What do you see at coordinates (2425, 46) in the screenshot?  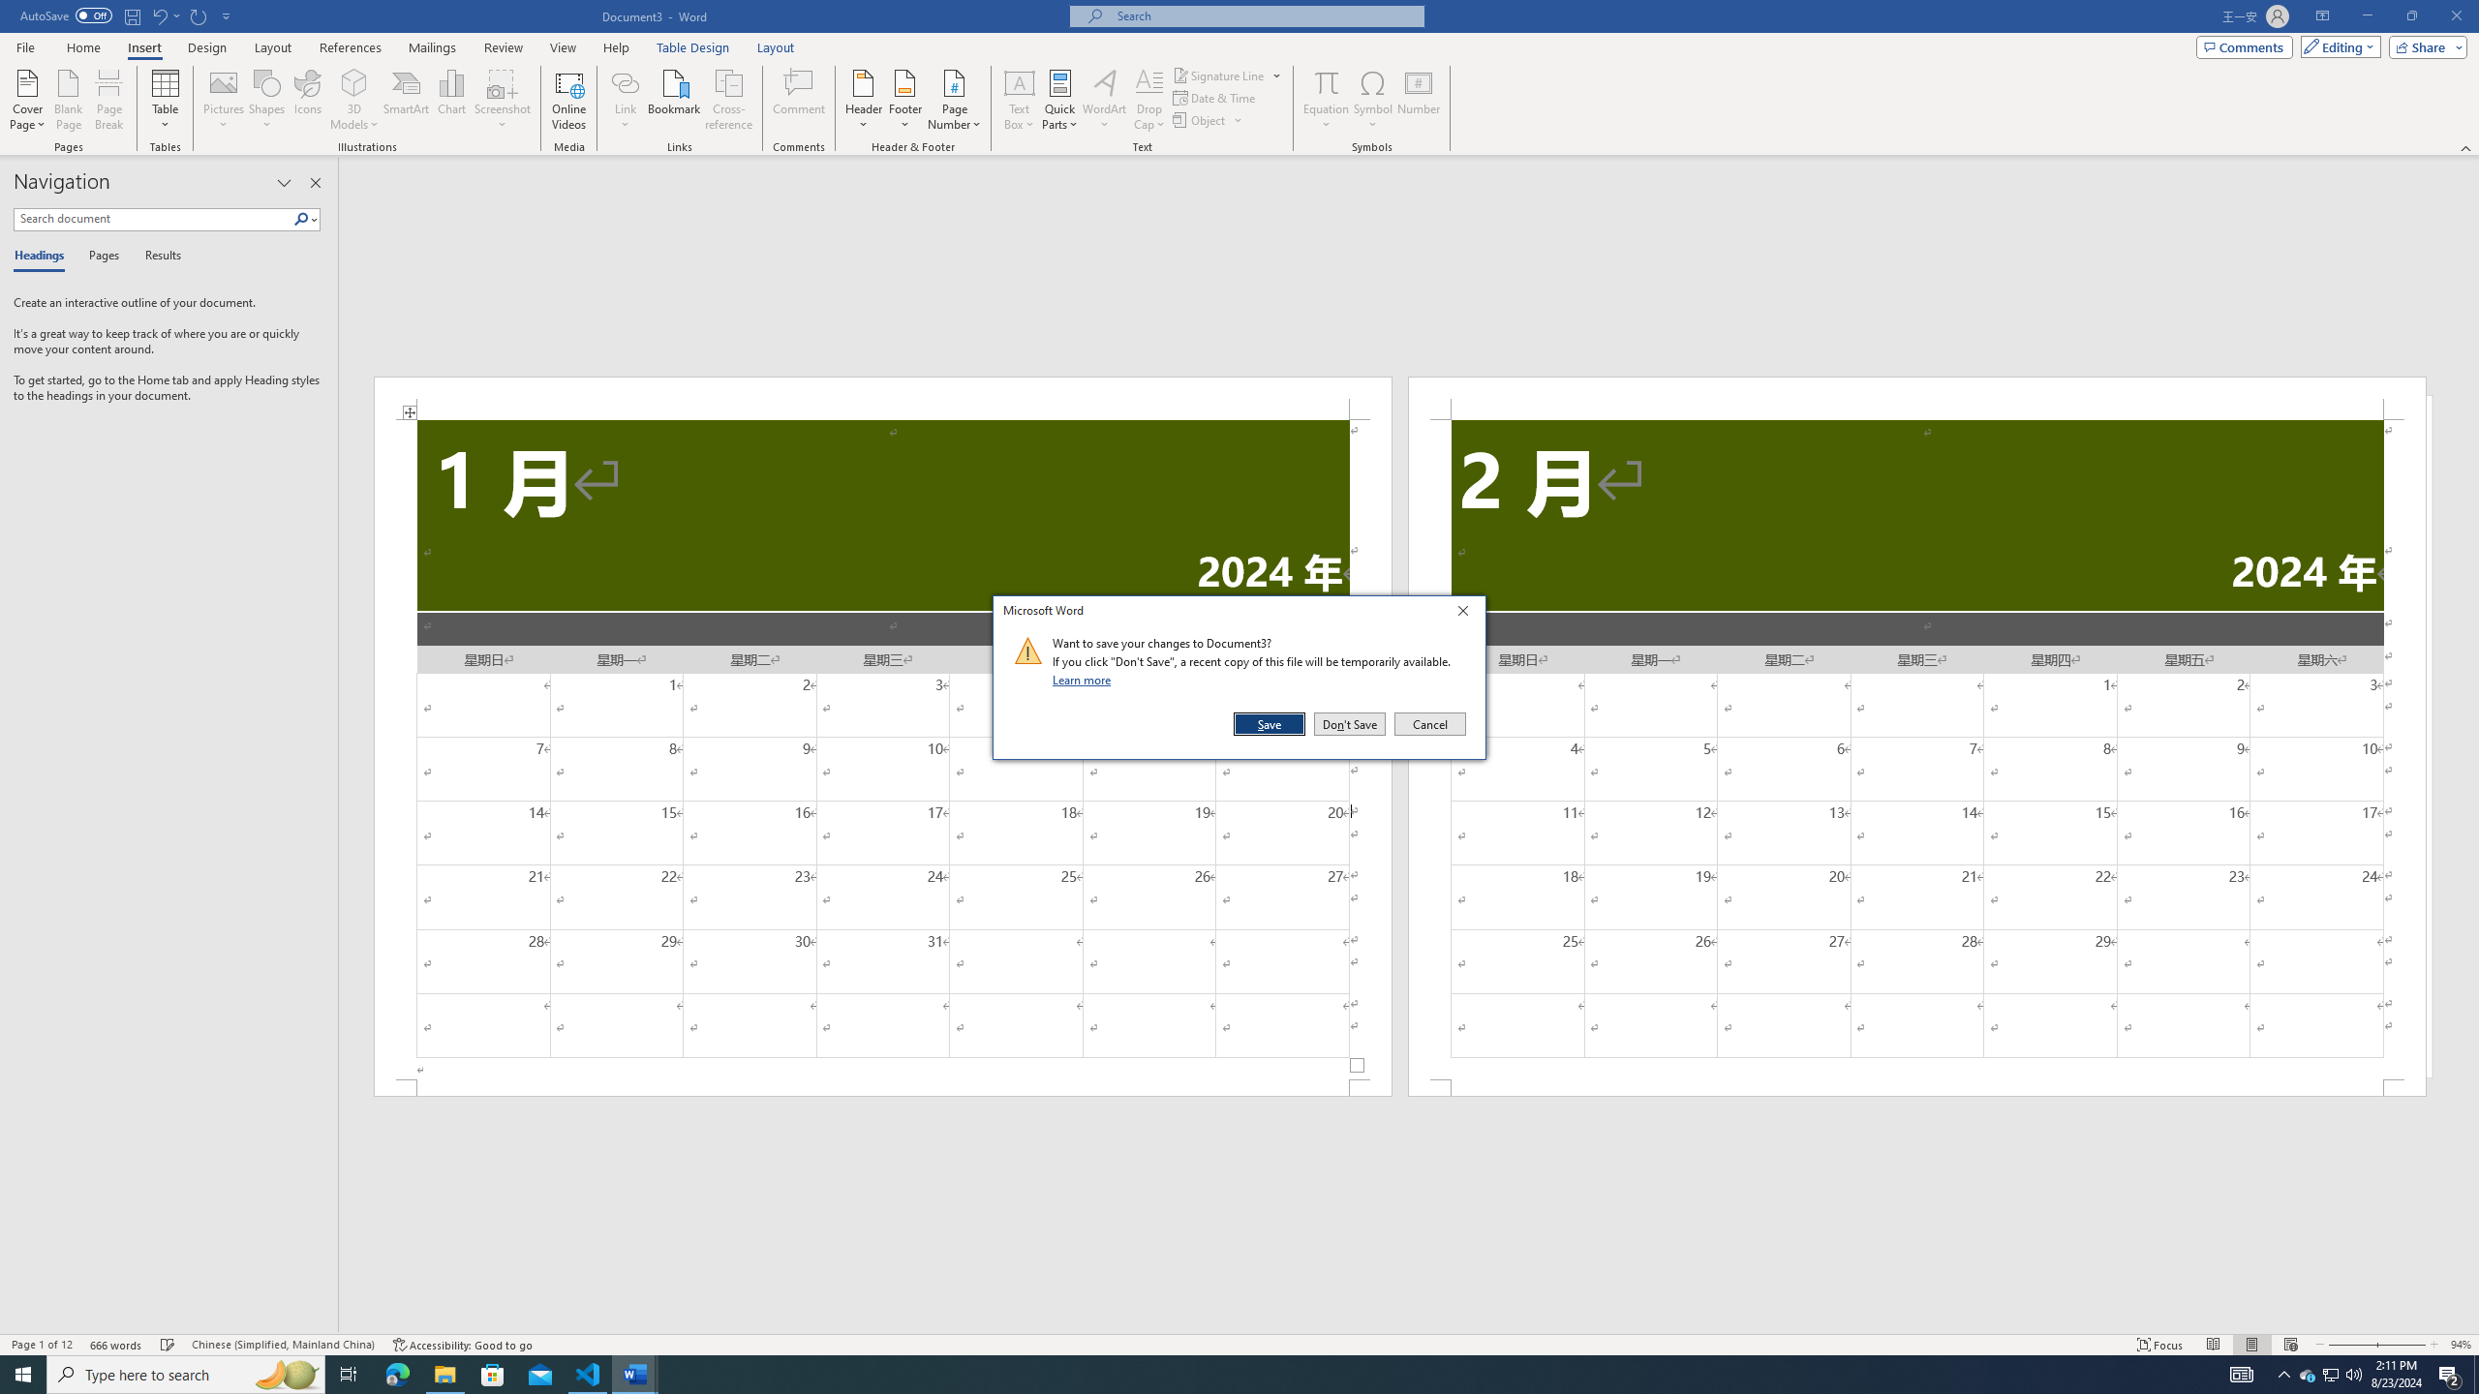 I see `Share` at bounding box center [2425, 46].